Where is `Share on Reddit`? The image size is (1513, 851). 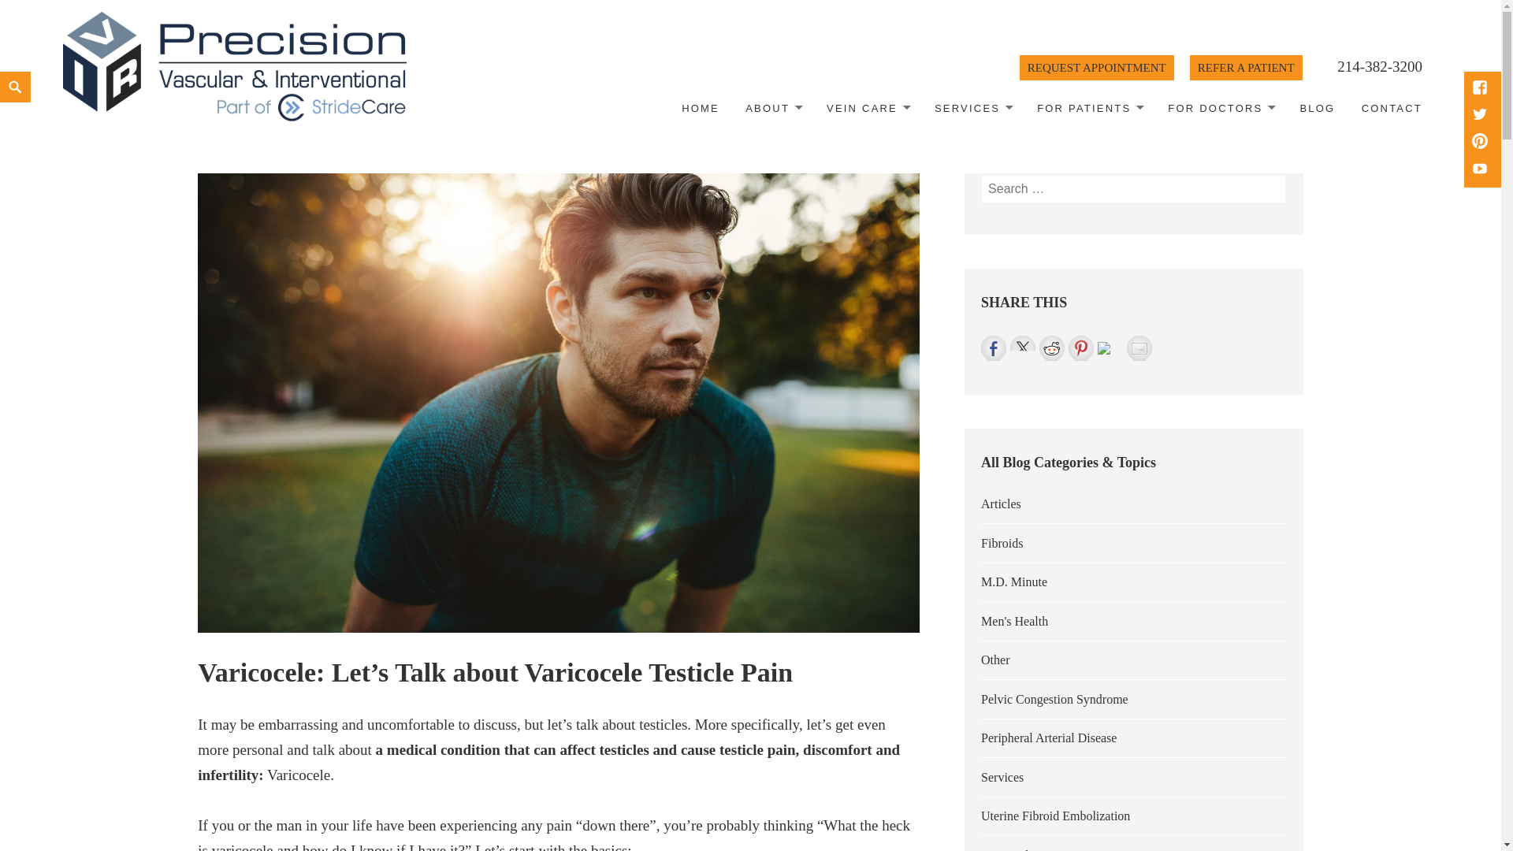 Share on Reddit is located at coordinates (1052, 347).